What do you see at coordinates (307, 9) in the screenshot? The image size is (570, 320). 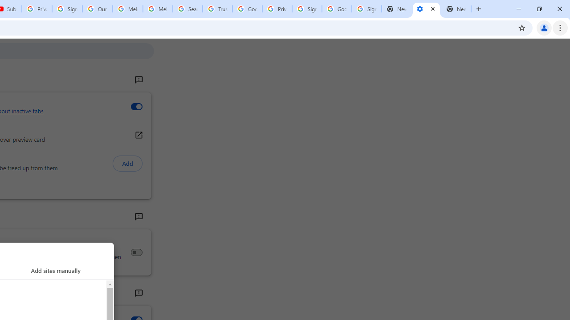 I see `Sign in - Google Accounts` at bounding box center [307, 9].